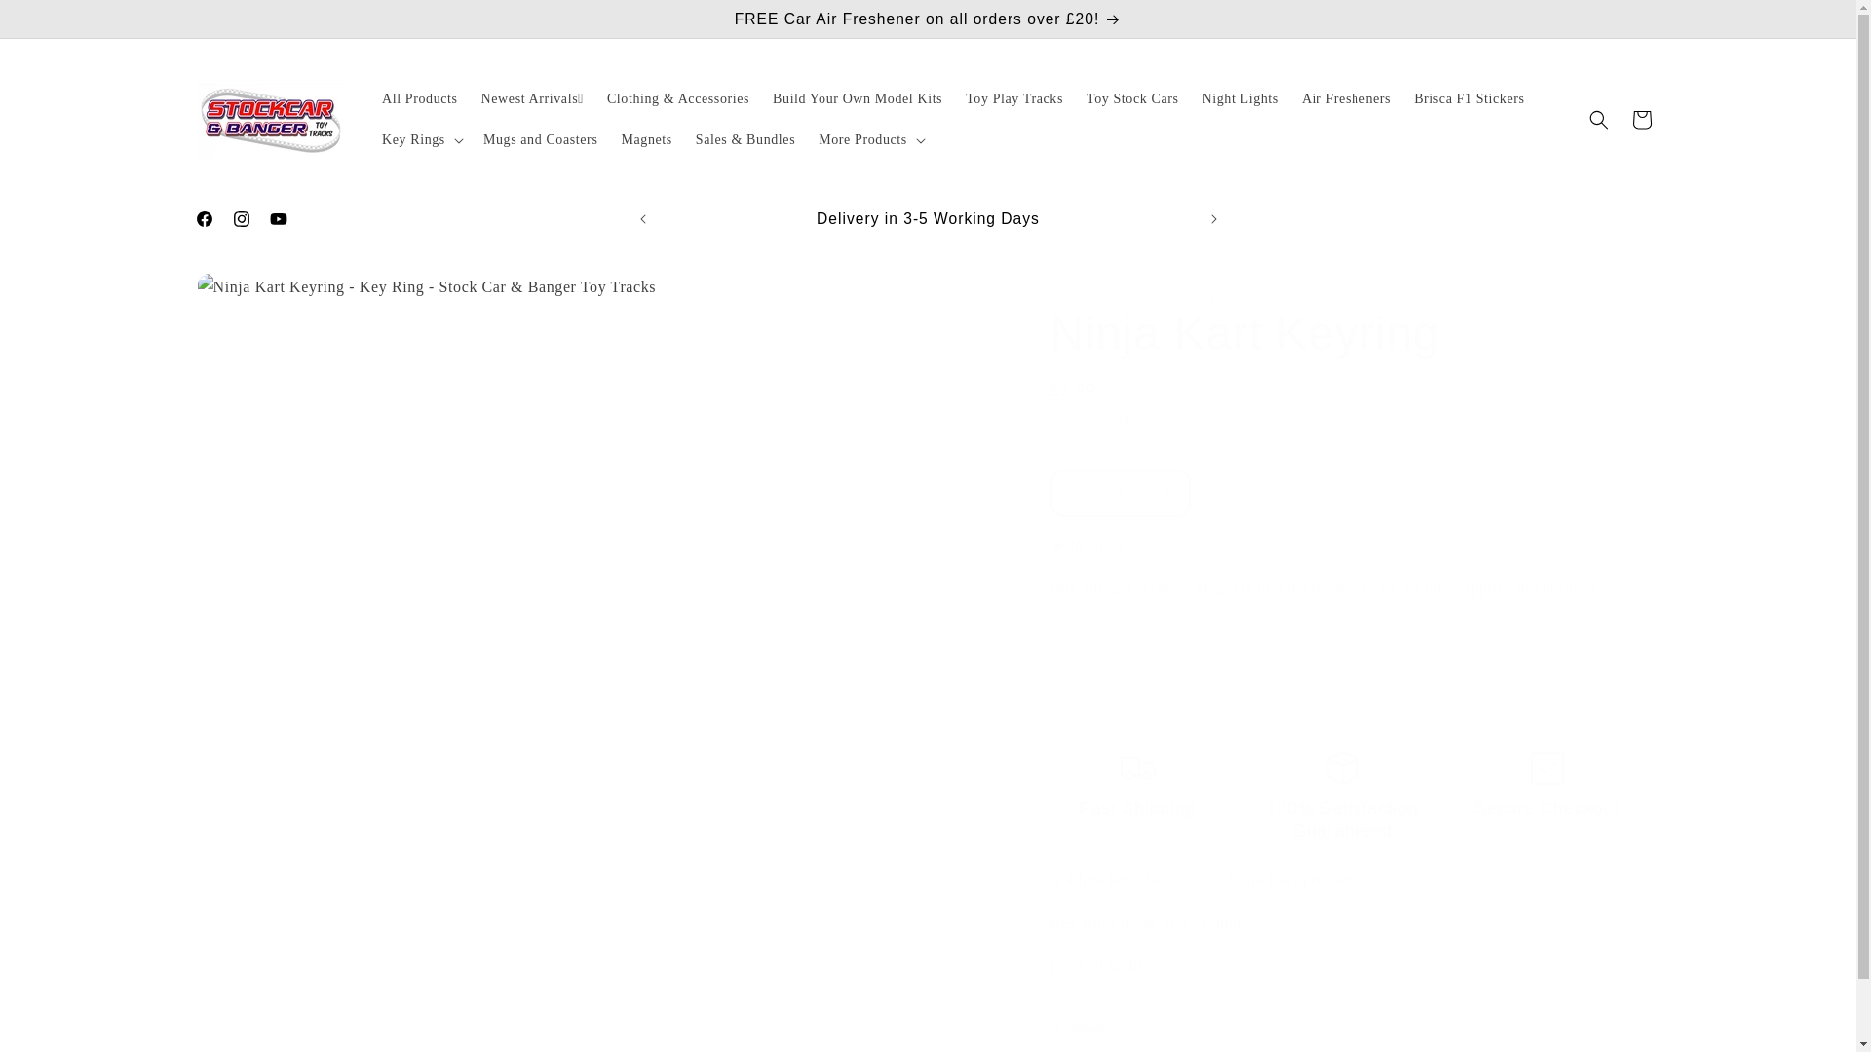 The width and height of the screenshot is (1871, 1052). I want to click on Skip to content, so click(58, 21).